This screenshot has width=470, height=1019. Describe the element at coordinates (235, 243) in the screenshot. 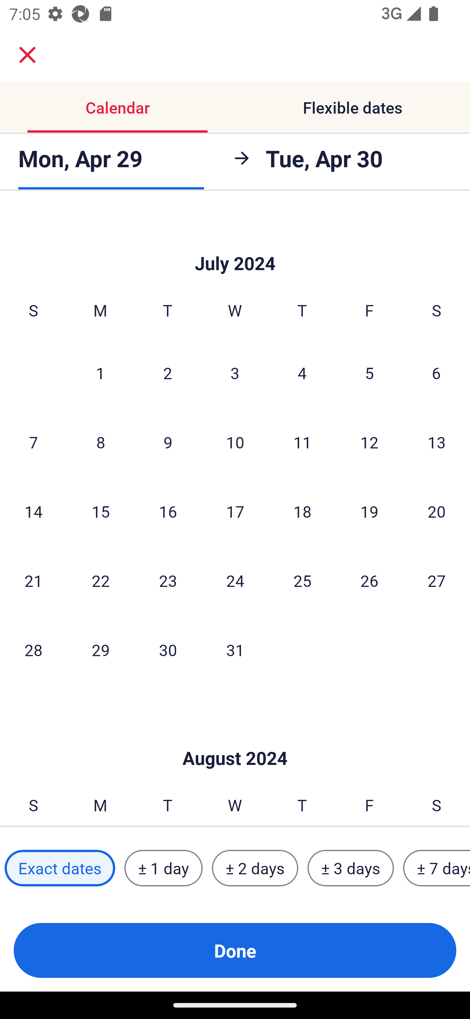

I see `Skip to Done` at that location.